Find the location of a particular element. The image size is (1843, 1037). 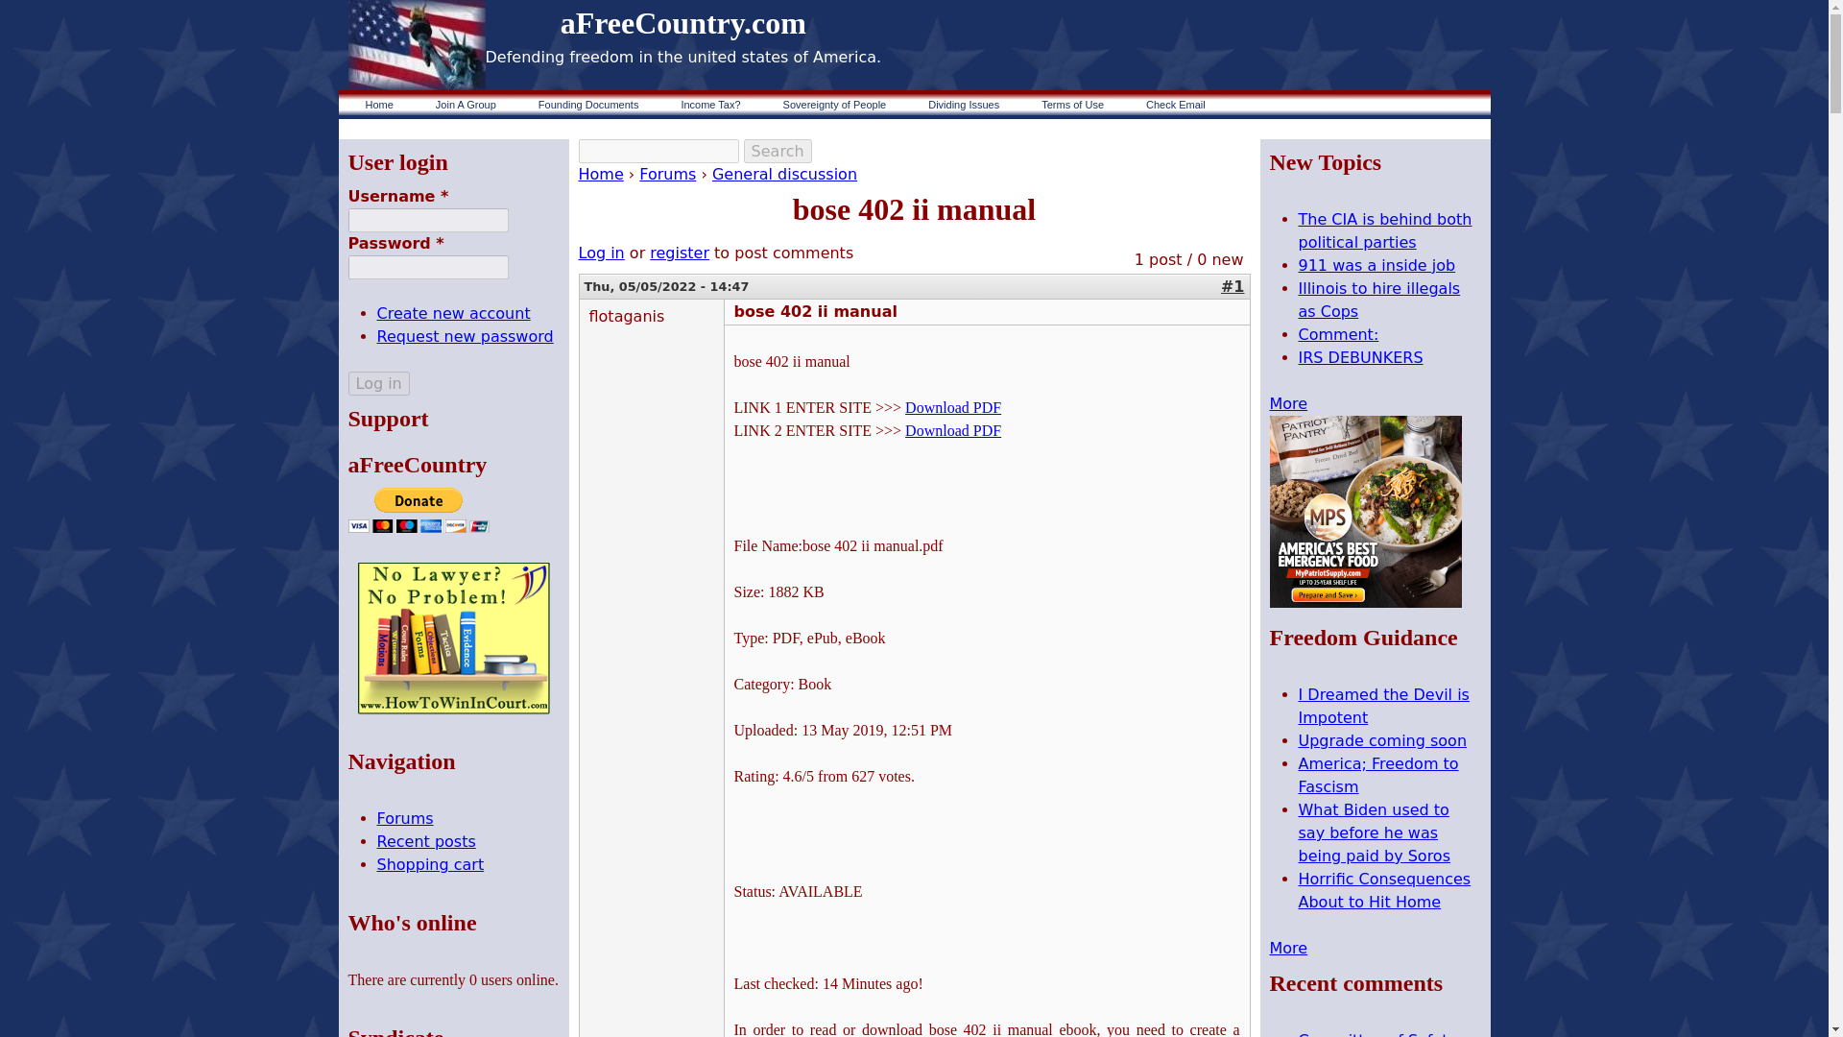

Log in is located at coordinates (378, 382).